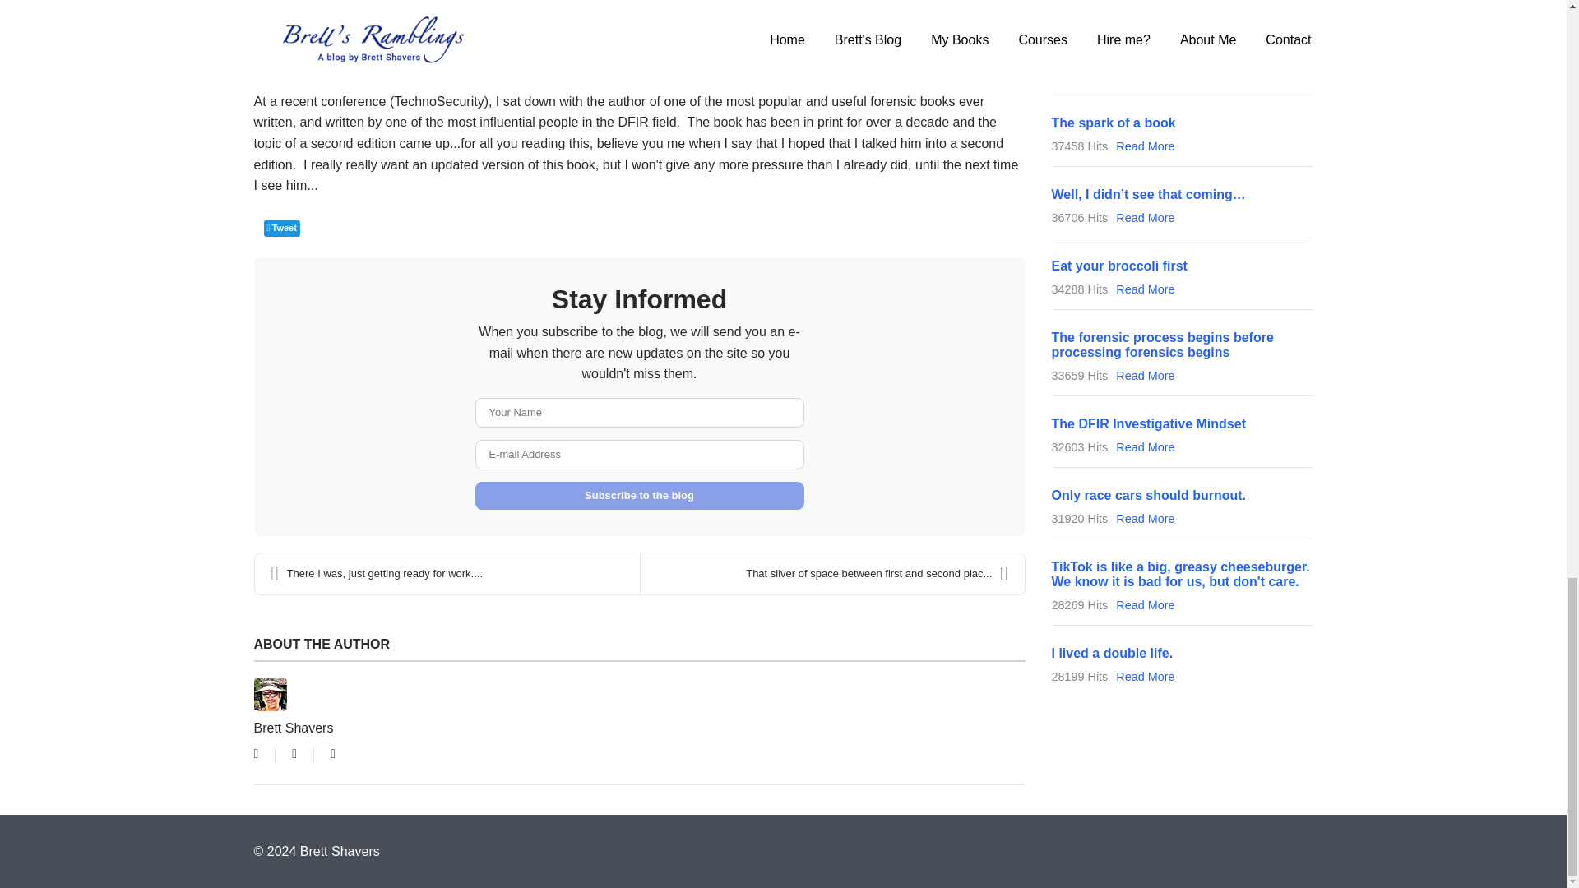 The width and height of the screenshot is (1579, 888). I want to click on Should you improve your DFIR skills on your personal time?, so click(1175, 44).